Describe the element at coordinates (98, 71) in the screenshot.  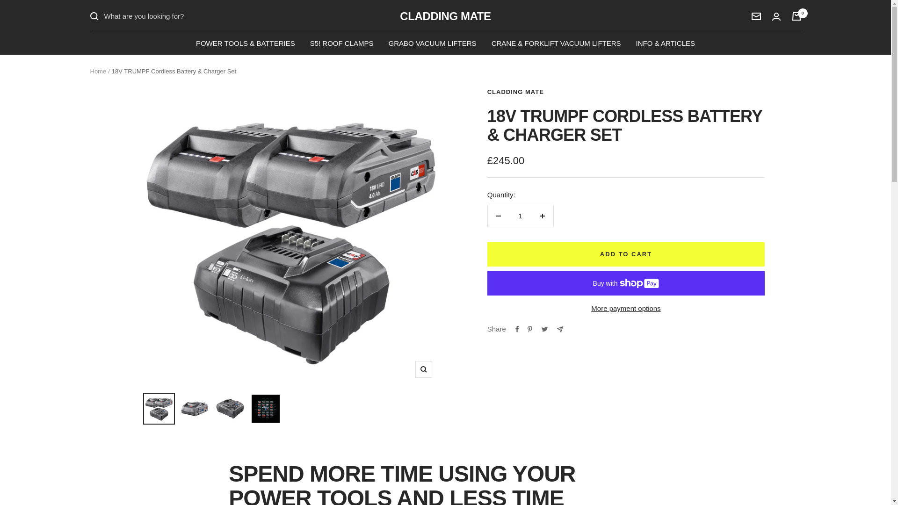
I see `Home` at that location.